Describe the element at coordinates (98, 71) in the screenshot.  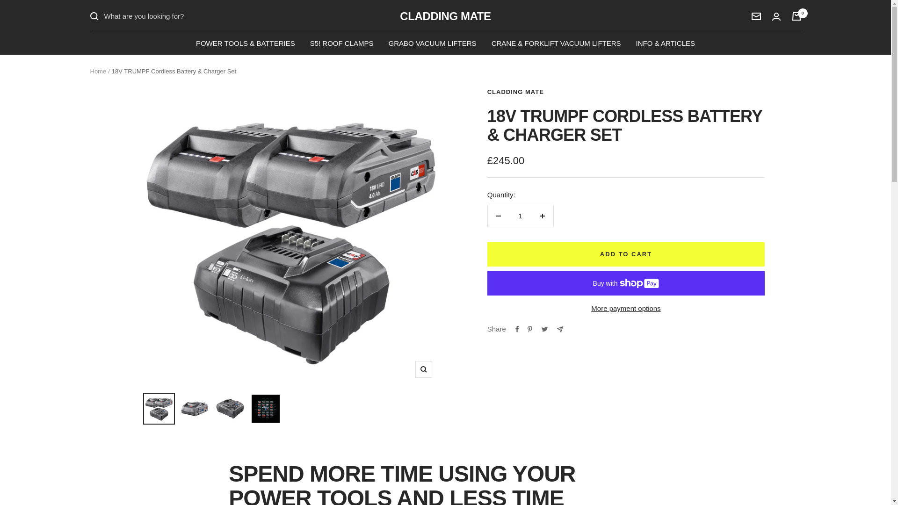
I see `Home` at that location.